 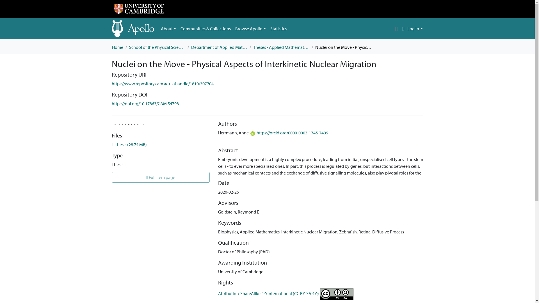 I want to click on Log In, so click(x=415, y=29).